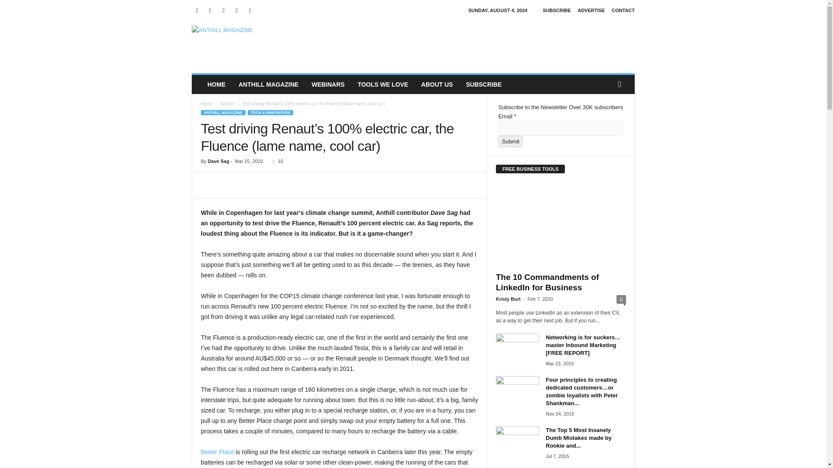 The width and height of the screenshot is (833, 468). Describe the element at coordinates (623, 10) in the screenshot. I see `CONTACT` at that location.